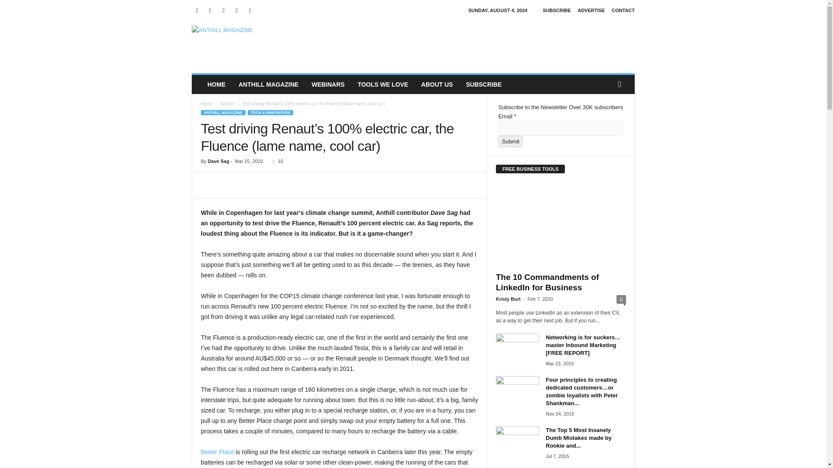 The width and height of the screenshot is (833, 468). Describe the element at coordinates (623, 10) in the screenshot. I see `CONTACT` at that location.